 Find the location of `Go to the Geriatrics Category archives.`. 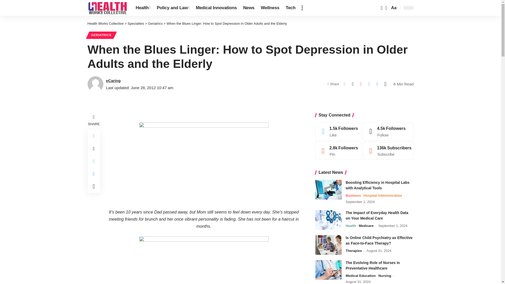

Go to the Geriatrics Category archives. is located at coordinates (155, 24).